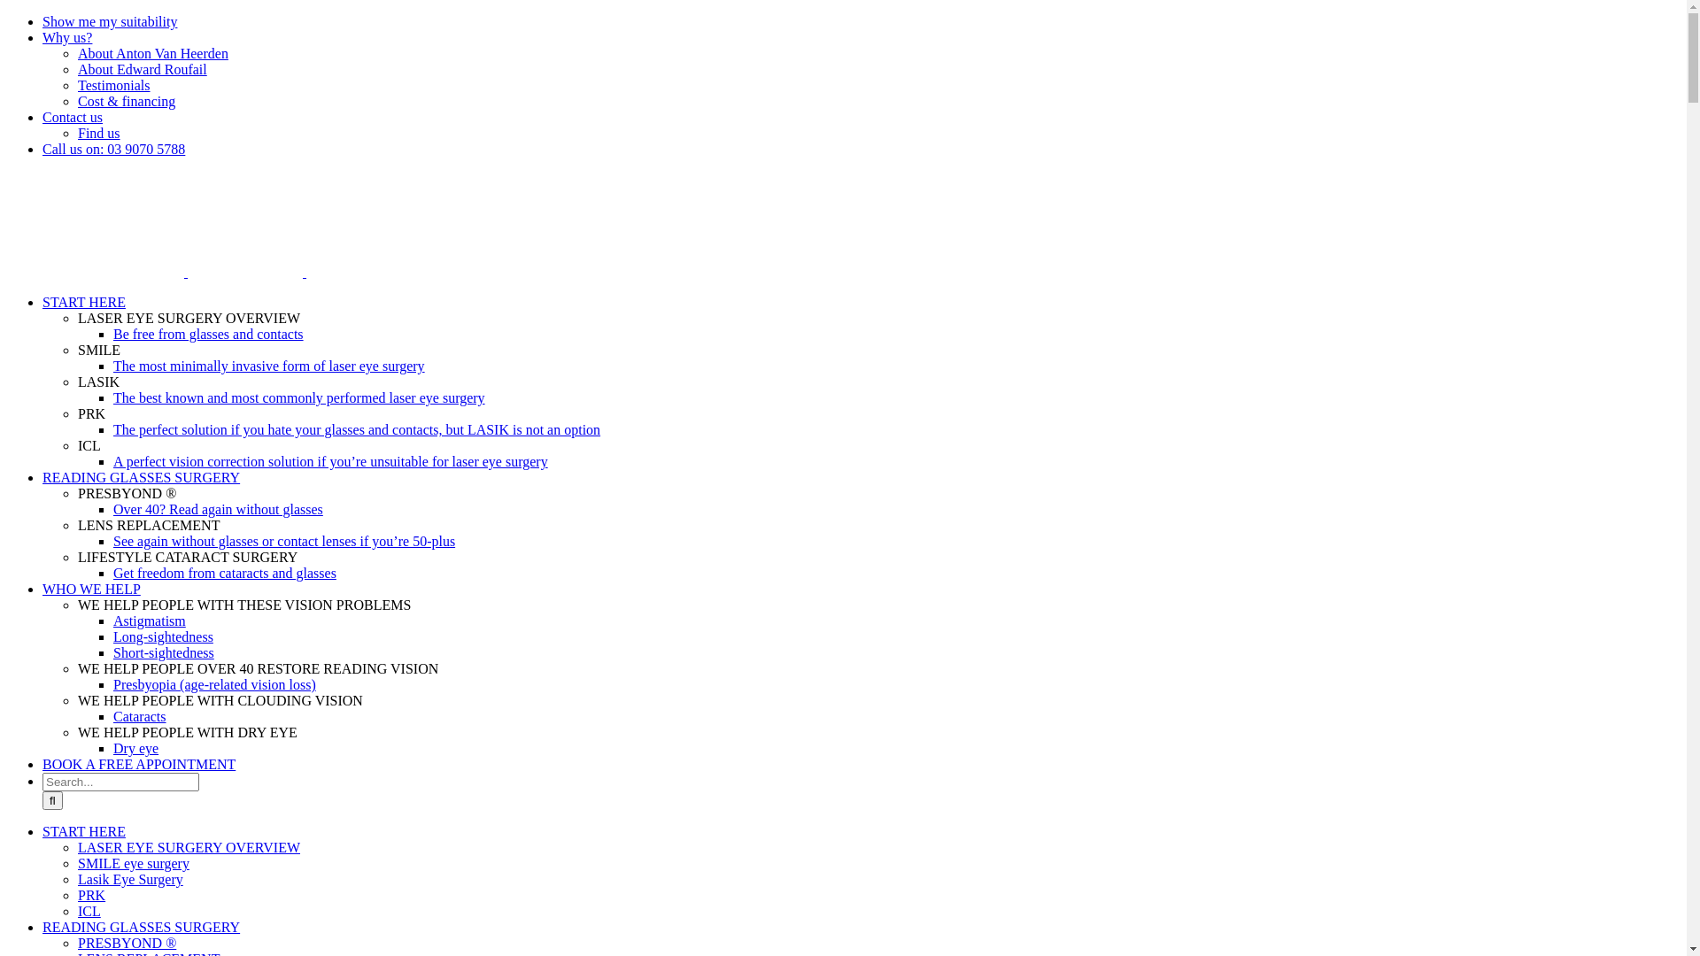  What do you see at coordinates (84, 303) in the screenshot?
I see `START HERE` at bounding box center [84, 303].